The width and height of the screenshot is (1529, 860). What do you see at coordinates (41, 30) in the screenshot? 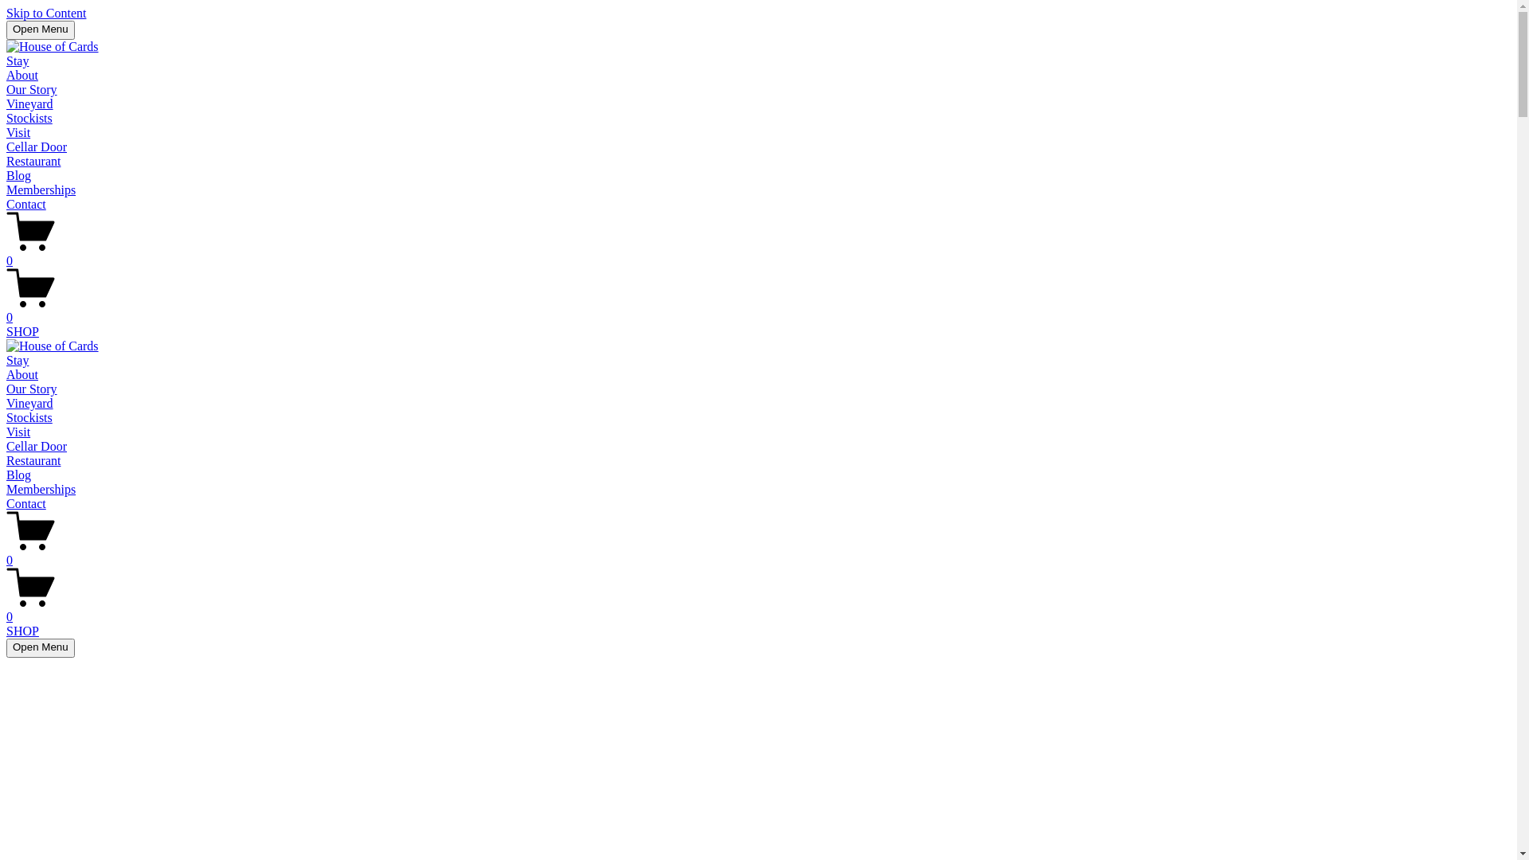
I see `Open Menu` at bounding box center [41, 30].